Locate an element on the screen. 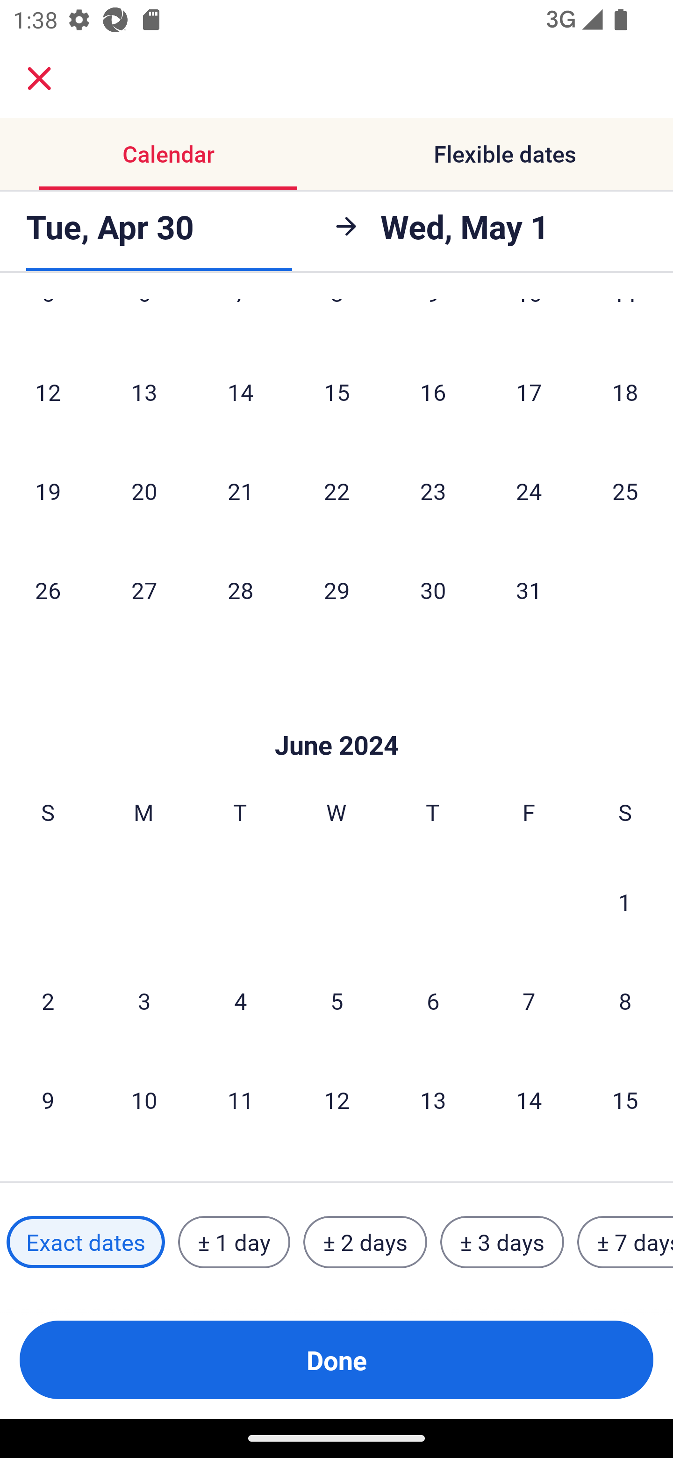 This screenshot has height=1458, width=673. 2 Sunday, June 2, 2024 is located at coordinates (48, 1001).